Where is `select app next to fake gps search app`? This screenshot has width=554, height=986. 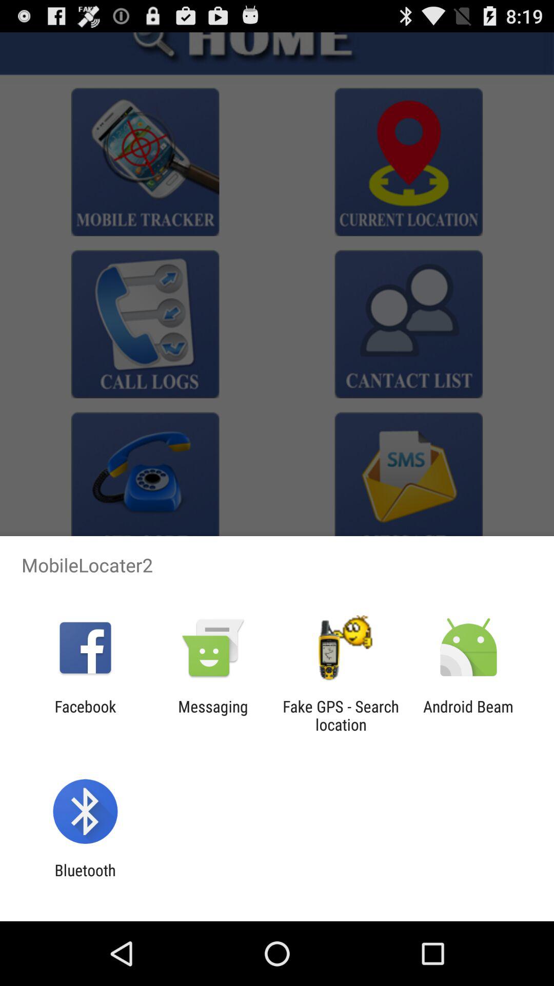
select app next to fake gps search app is located at coordinates (468, 715).